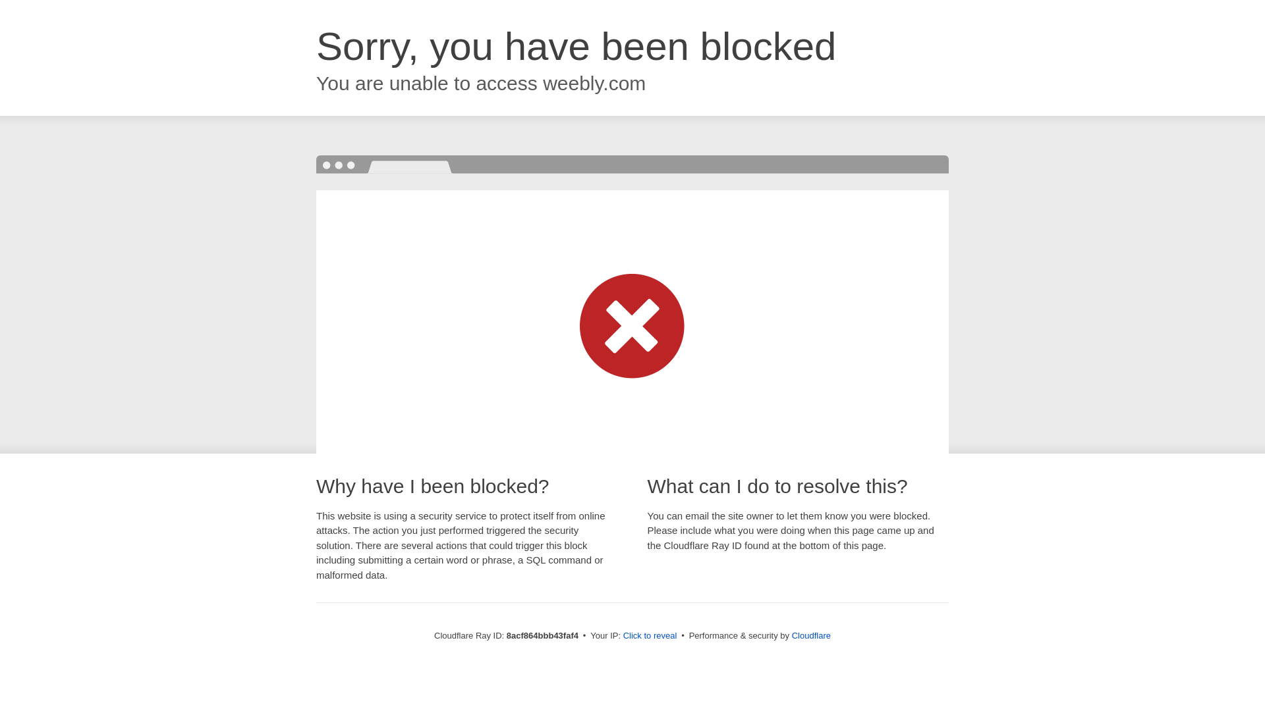 The image size is (1265, 711). Describe the element at coordinates (811, 635) in the screenshot. I see `Cloudflare` at that location.